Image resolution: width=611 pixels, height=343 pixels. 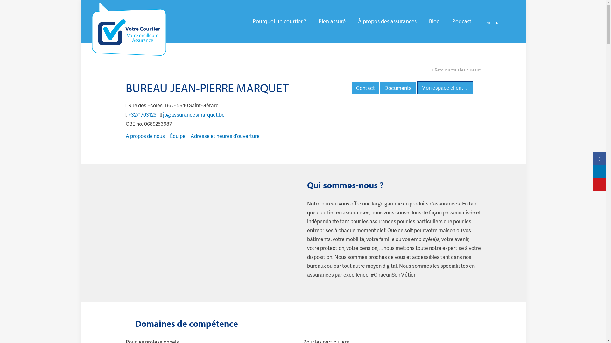 I want to click on NL, so click(x=489, y=23).